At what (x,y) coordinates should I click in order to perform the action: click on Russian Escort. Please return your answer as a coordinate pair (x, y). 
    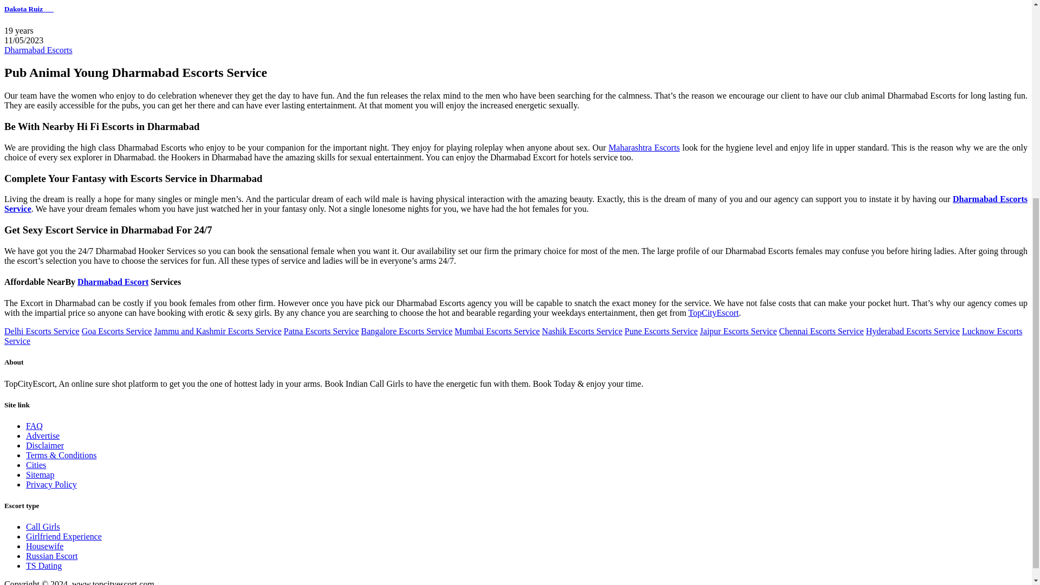
    Looking at the image, I should click on (52, 556).